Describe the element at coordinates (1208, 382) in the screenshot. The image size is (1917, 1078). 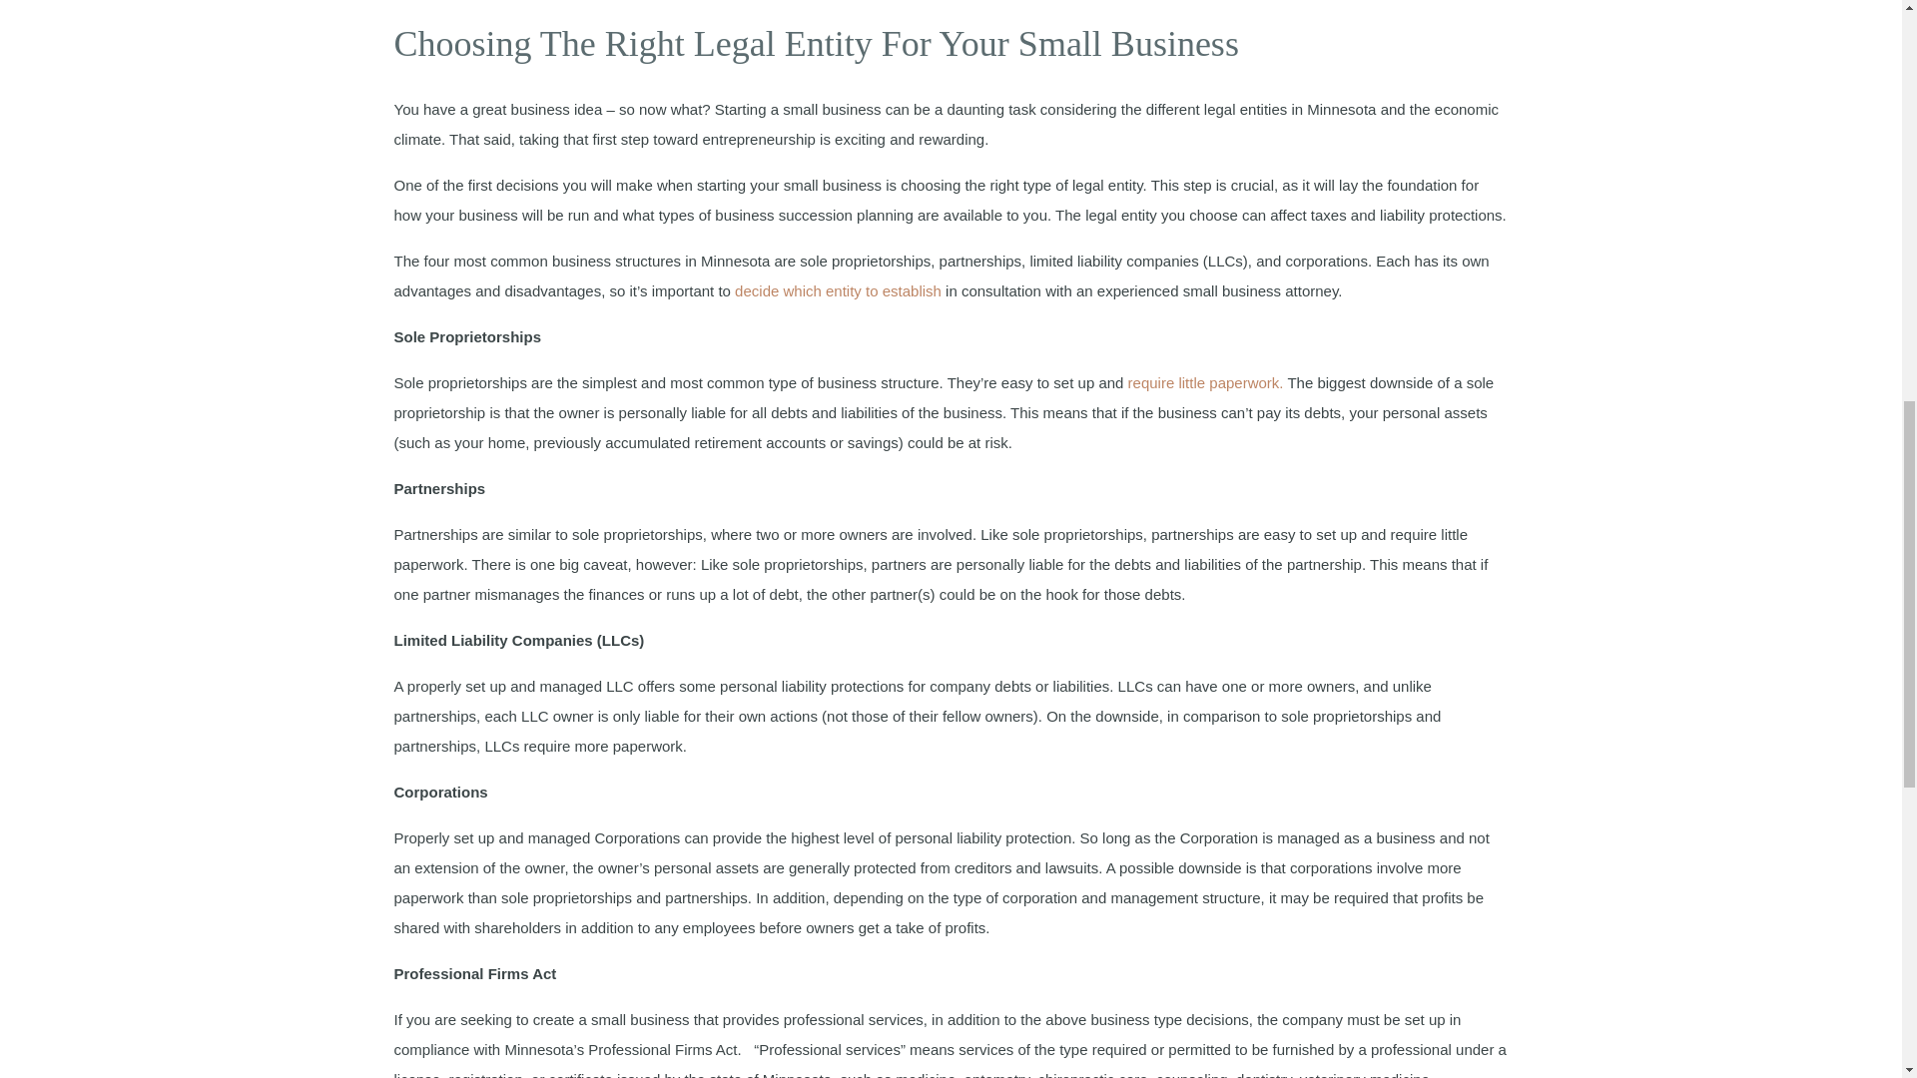
I see `require little paperwork.` at that location.